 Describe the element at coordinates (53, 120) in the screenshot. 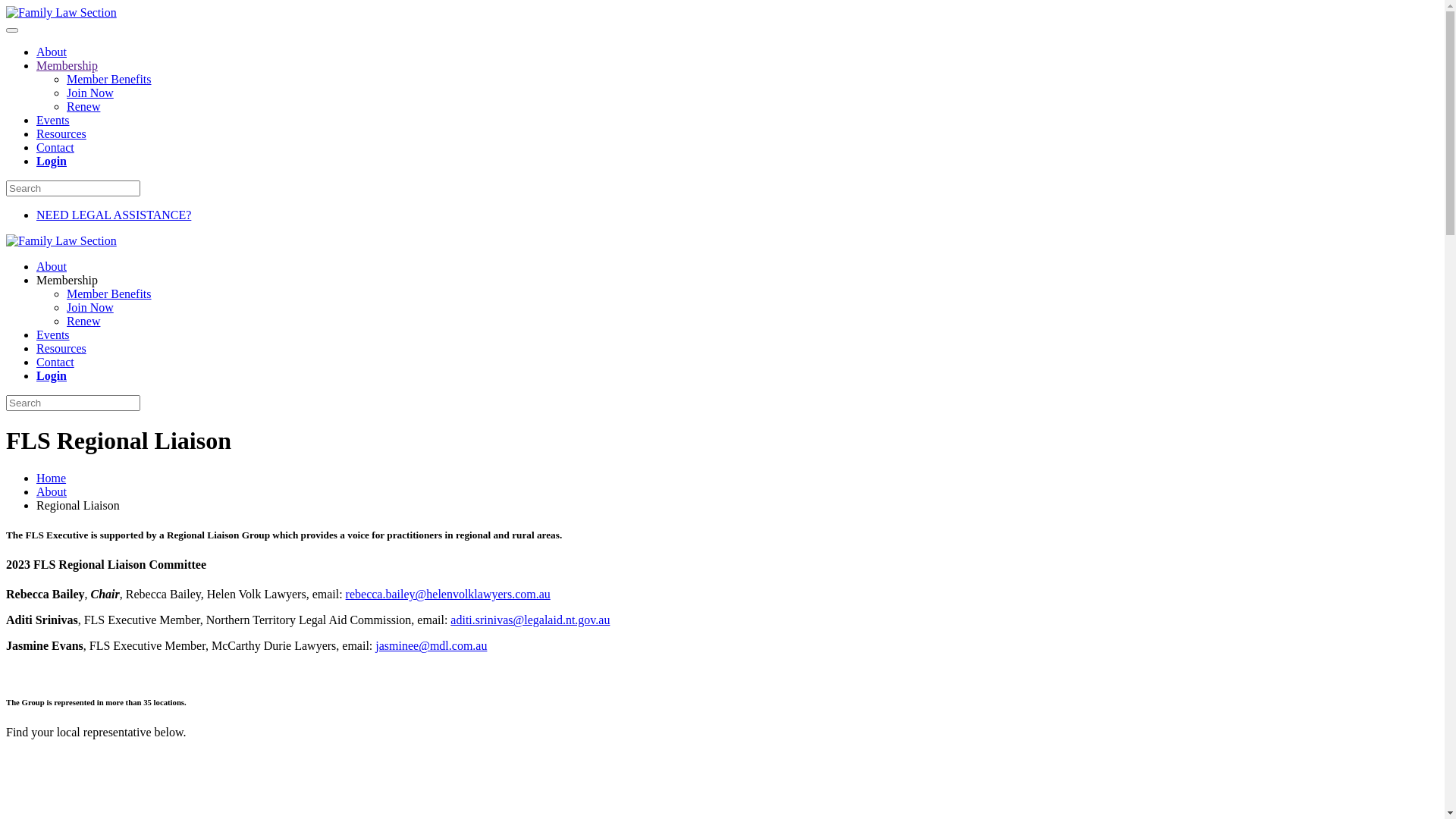

I see `Events` at that location.